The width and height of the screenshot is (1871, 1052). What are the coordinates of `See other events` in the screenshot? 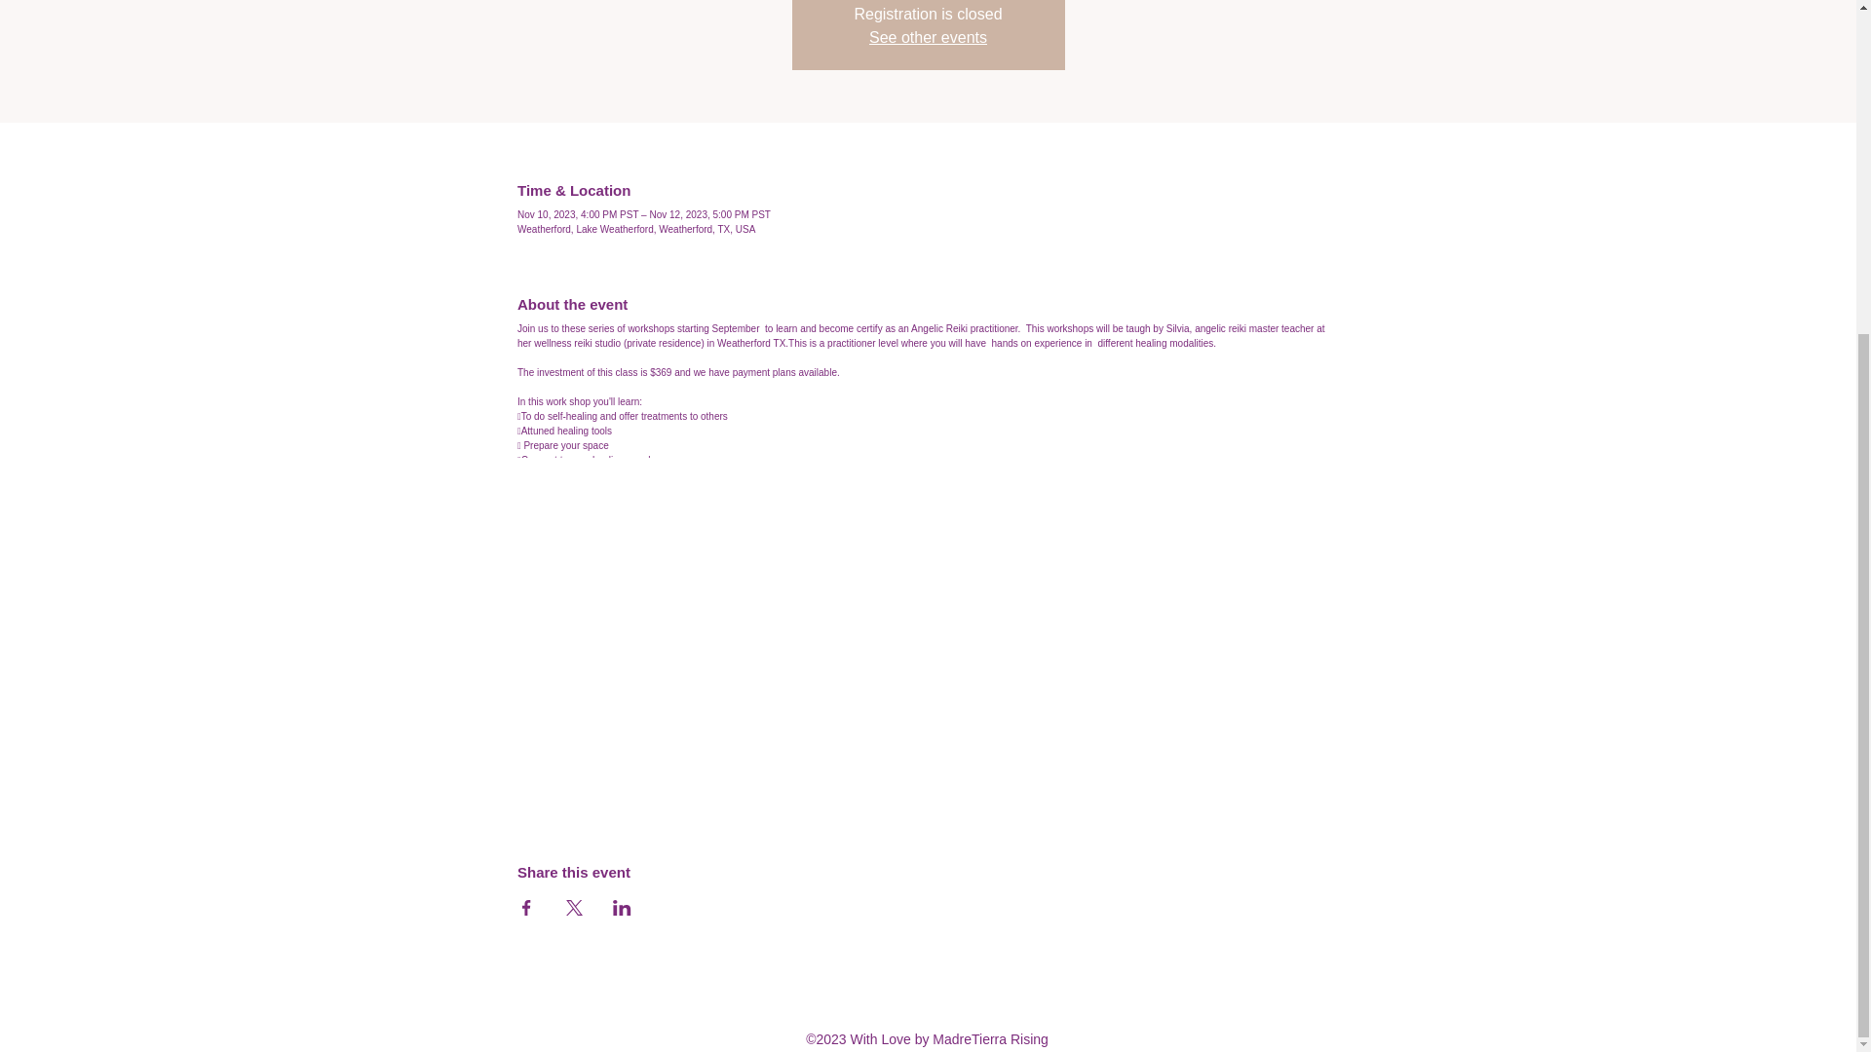 It's located at (928, 37).